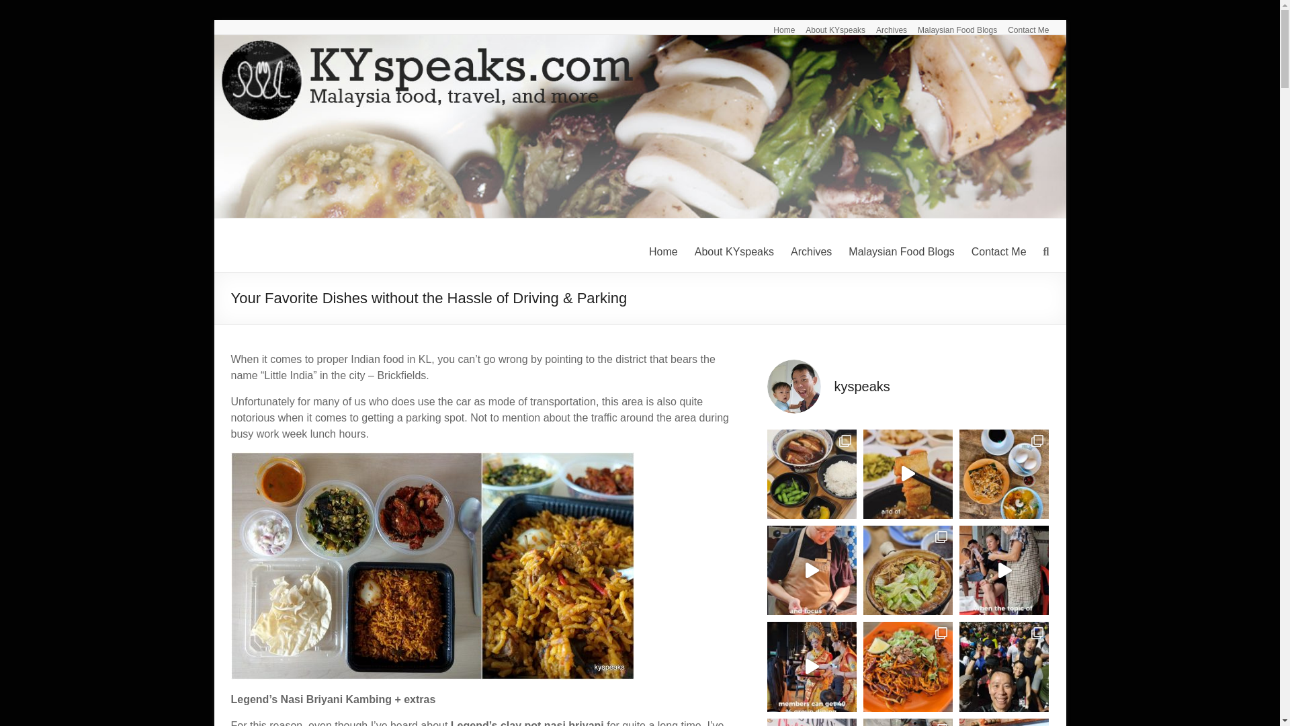  Describe the element at coordinates (778, 27) in the screenshot. I see `Home` at that location.